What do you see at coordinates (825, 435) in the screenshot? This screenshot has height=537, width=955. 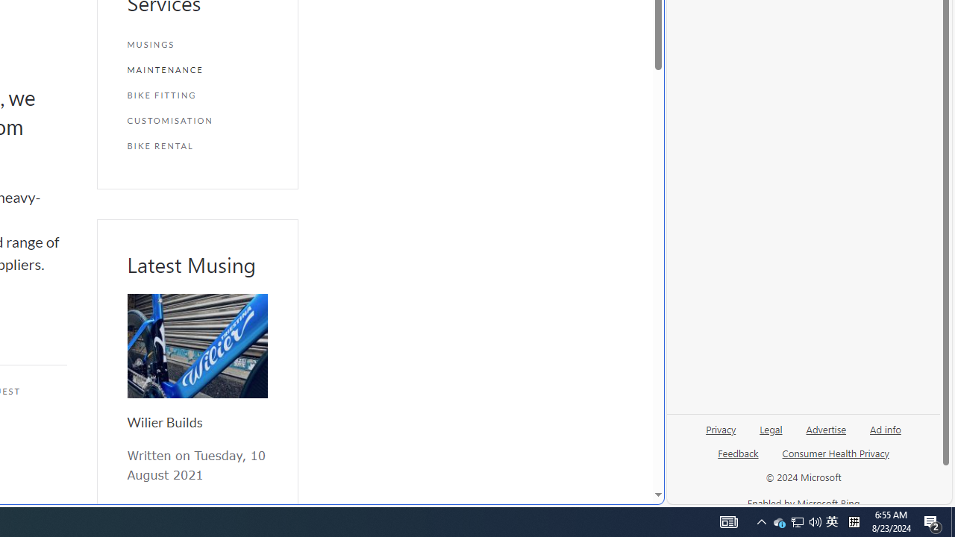 I see `Advertise` at bounding box center [825, 435].